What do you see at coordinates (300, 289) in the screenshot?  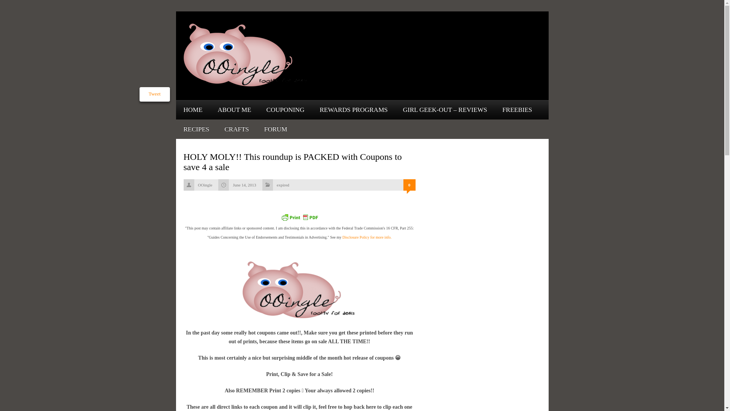 I see `OOINGLEori` at bounding box center [300, 289].